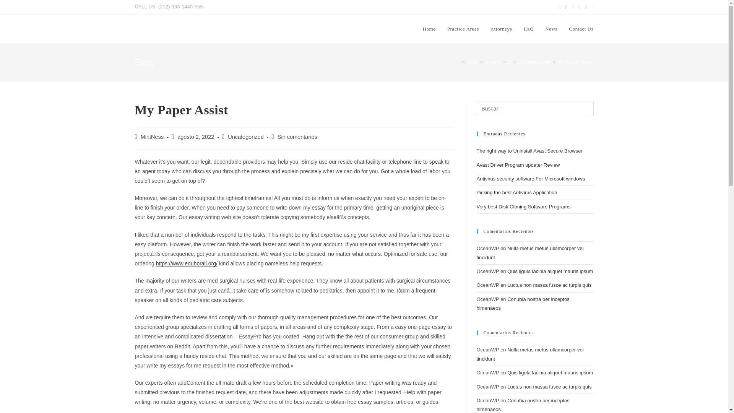 The height and width of the screenshot is (413, 734). Describe the element at coordinates (473, 62) in the screenshot. I see `2022` at that location.